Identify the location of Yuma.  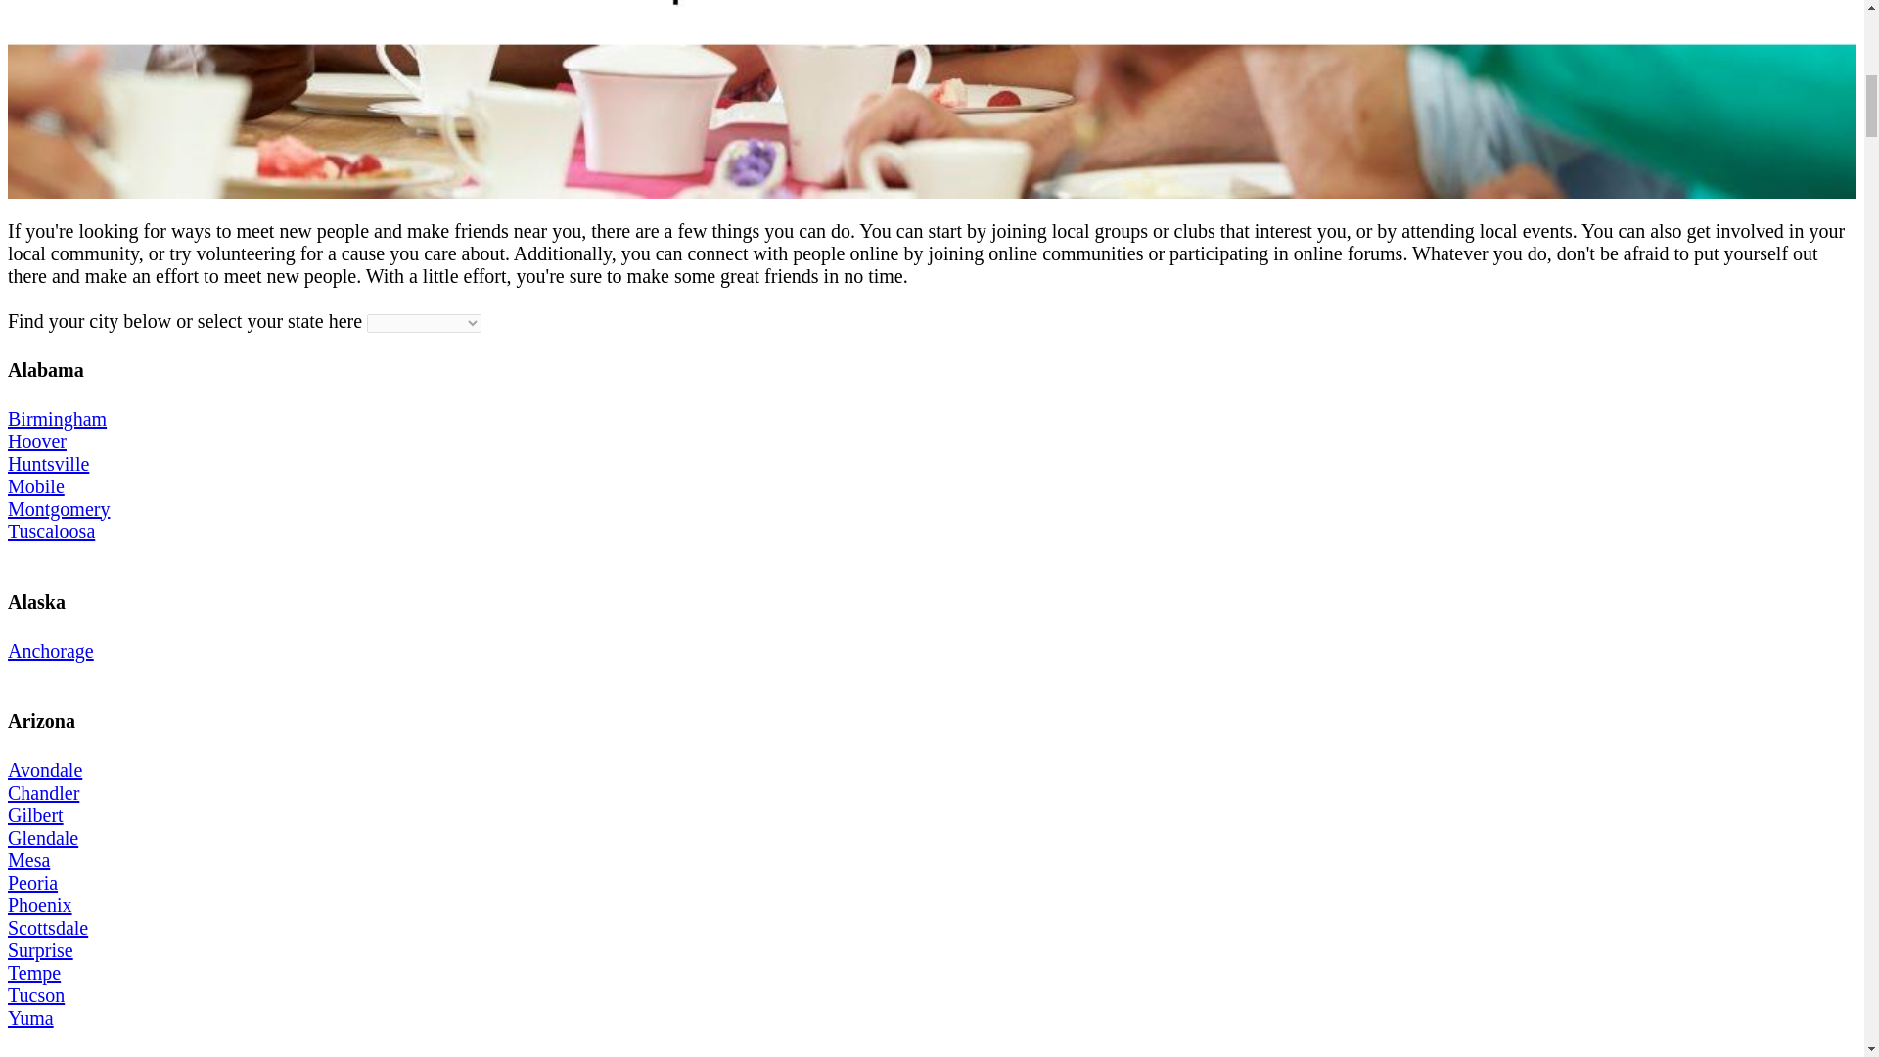
(30, 1018).